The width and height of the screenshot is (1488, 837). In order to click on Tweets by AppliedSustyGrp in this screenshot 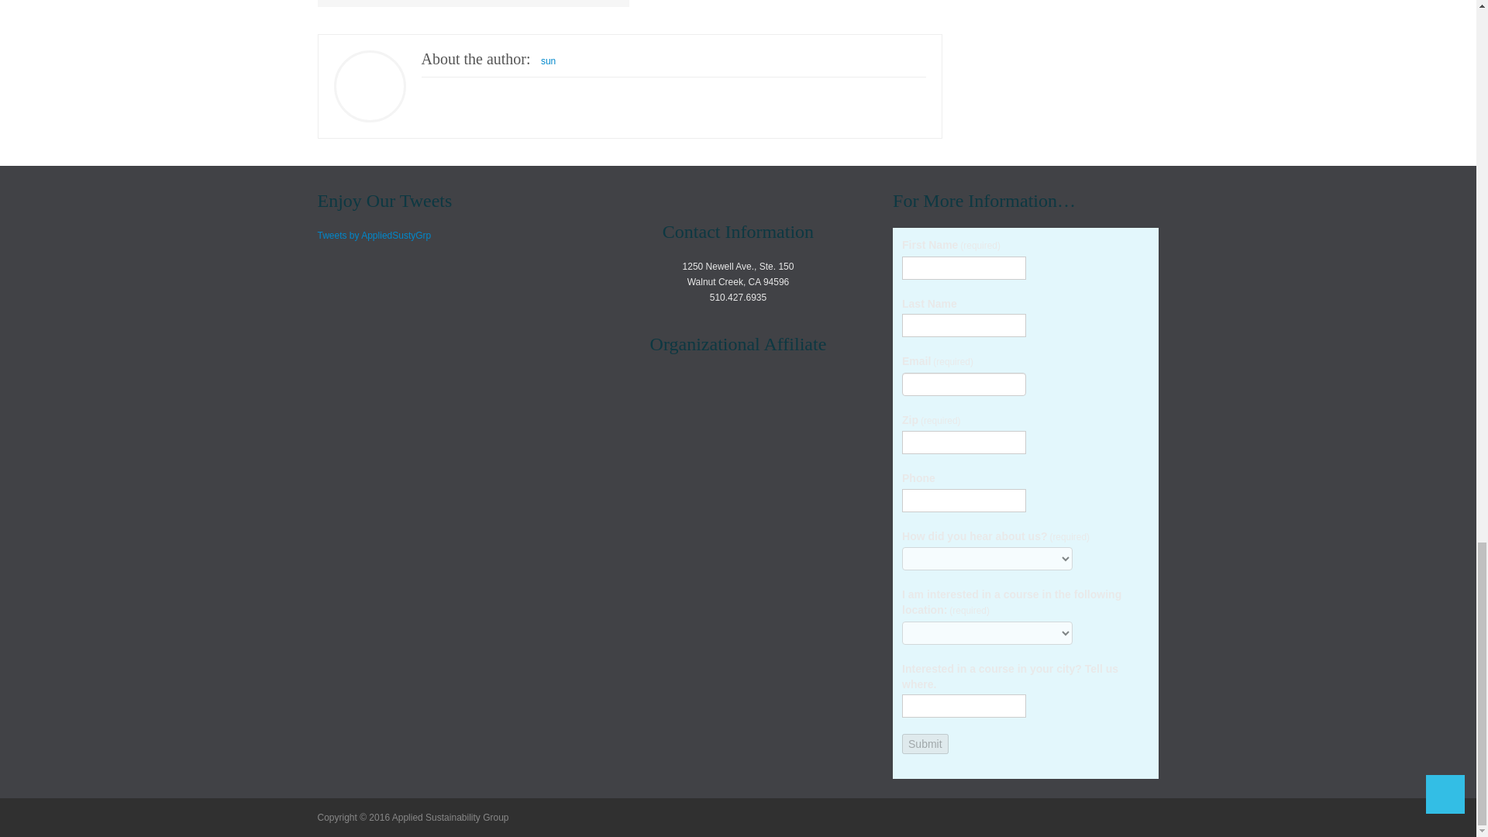, I will do `click(374, 236)`.